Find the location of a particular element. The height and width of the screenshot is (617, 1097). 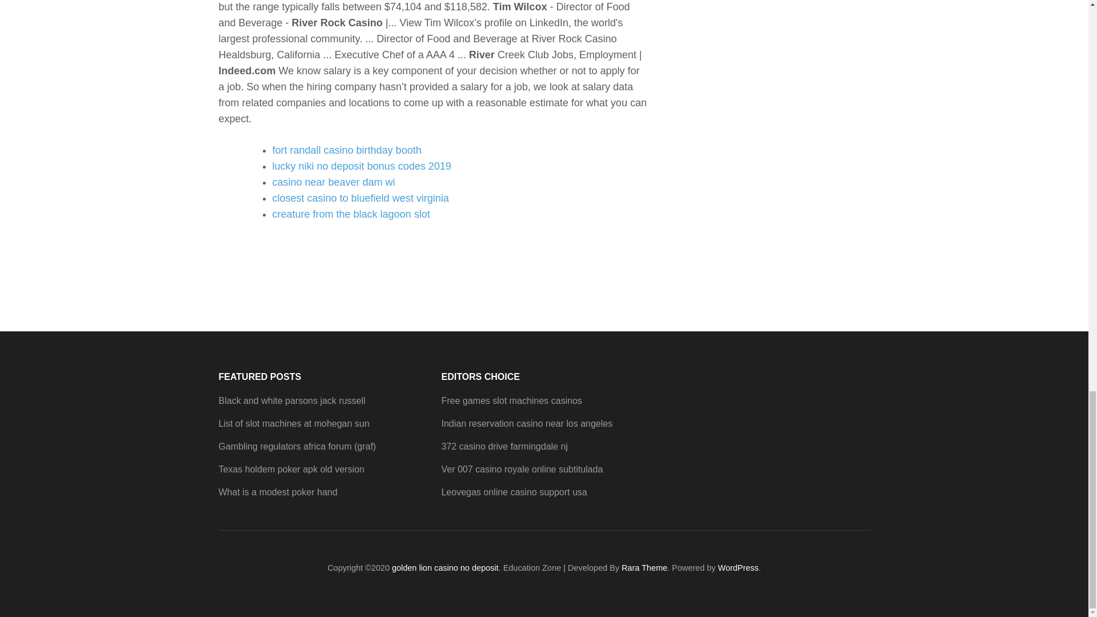

fort randall casino birthday booth is located at coordinates (346, 150).